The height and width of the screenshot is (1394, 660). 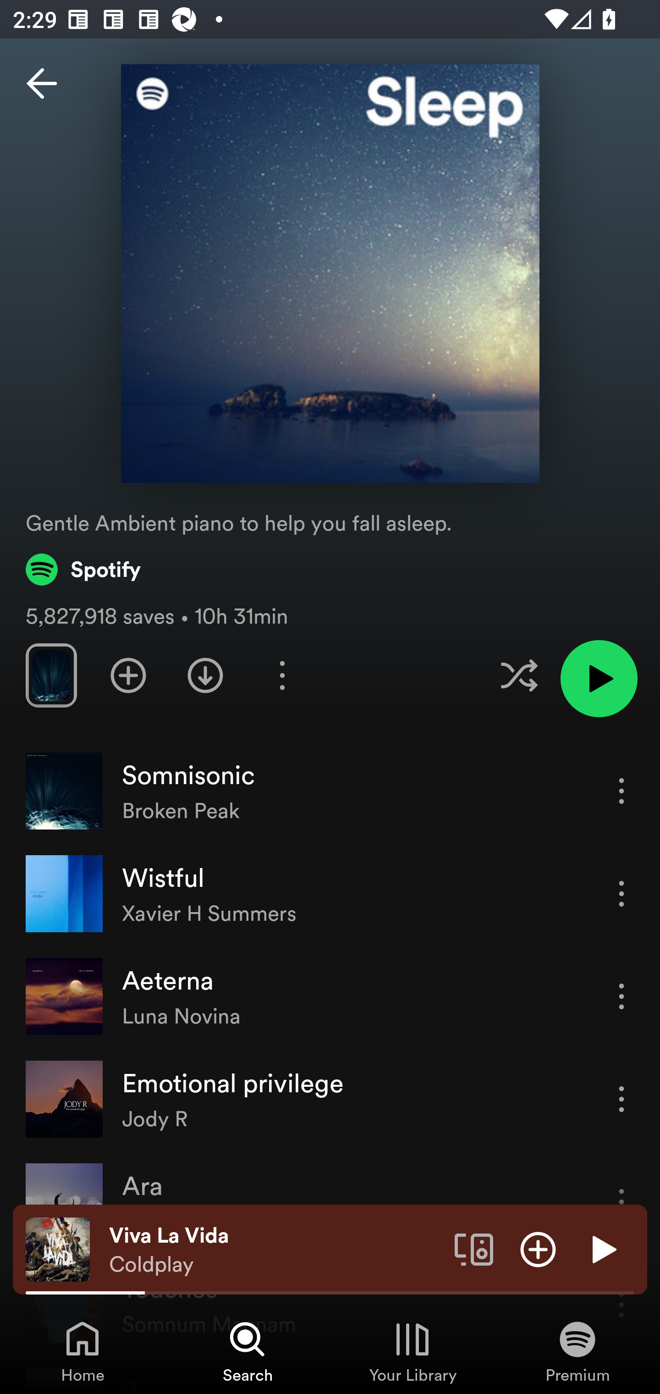 I want to click on Play, so click(x=602, y=1249).